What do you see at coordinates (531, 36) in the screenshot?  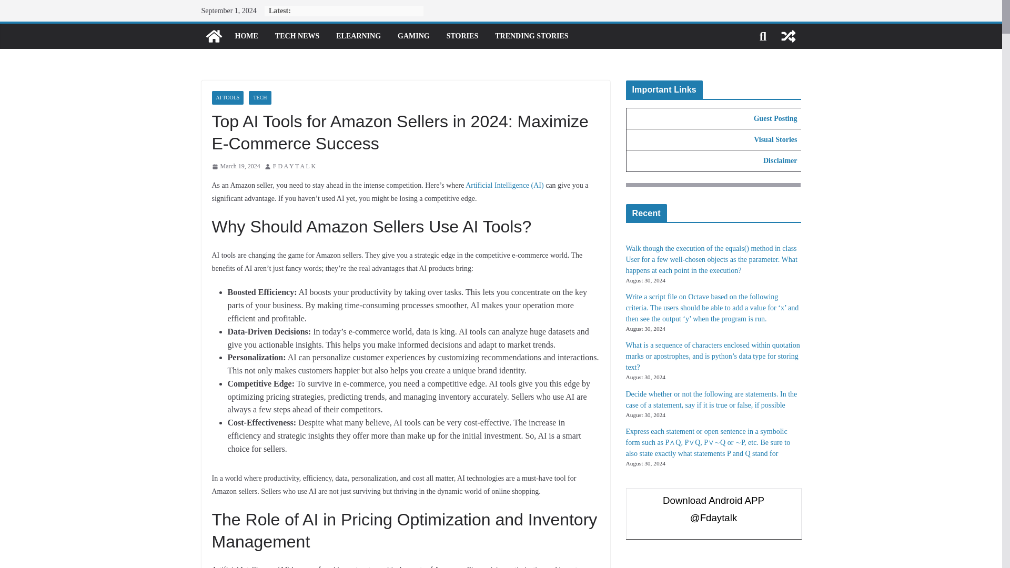 I see `TRENDING STORIES` at bounding box center [531, 36].